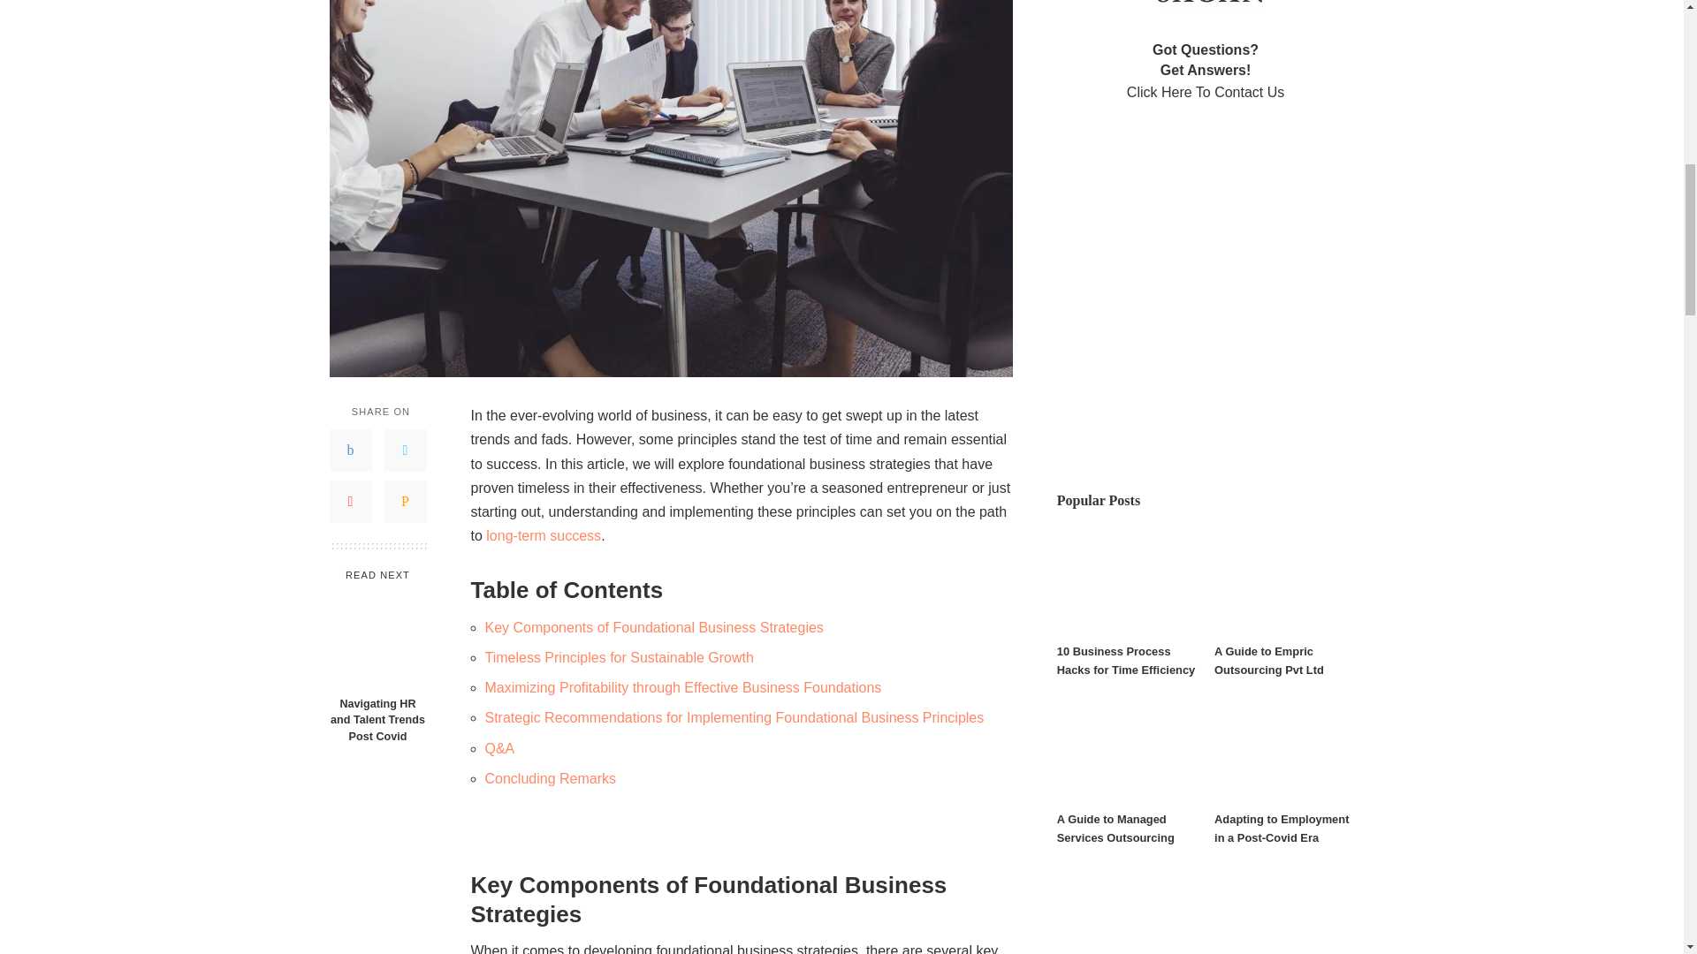 The image size is (1697, 954). I want to click on Twitter, so click(404, 450).